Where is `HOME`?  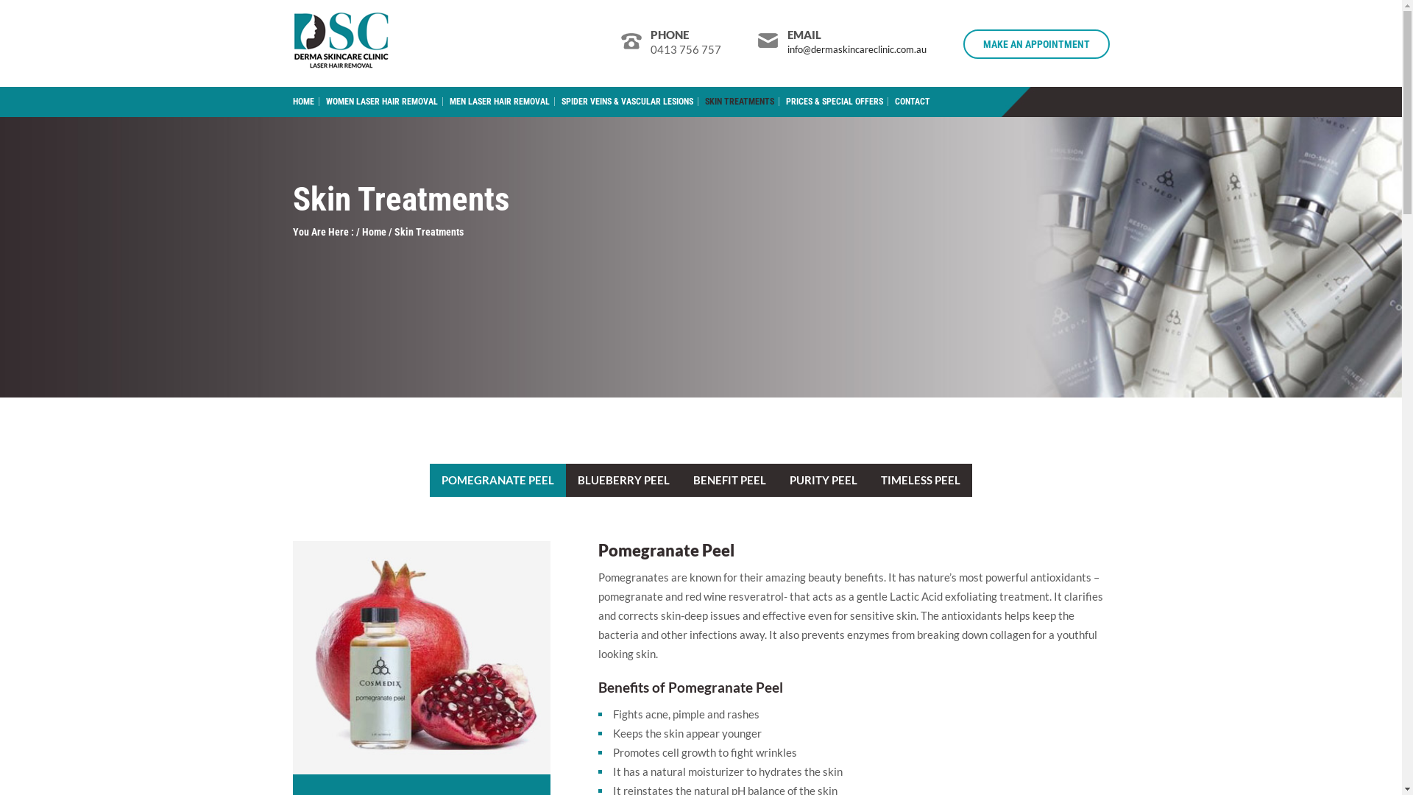
HOME is located at coordinates (306, 102).